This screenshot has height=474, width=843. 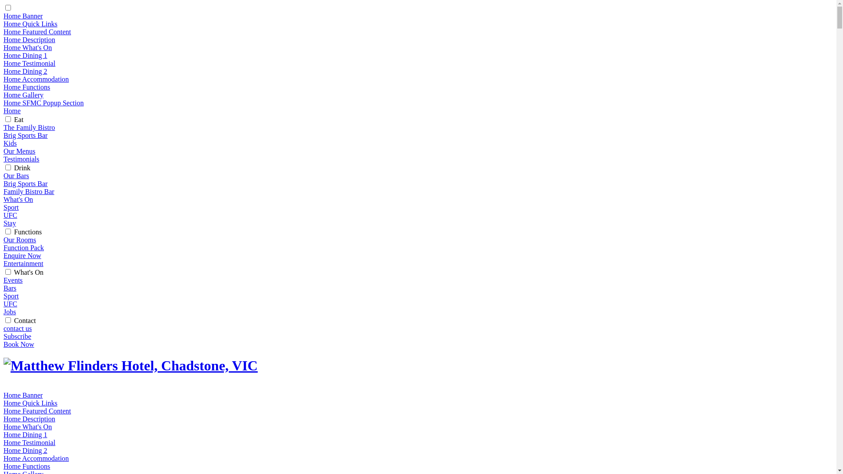 I want to click on Enquire Now, so click(x=22, y=255).